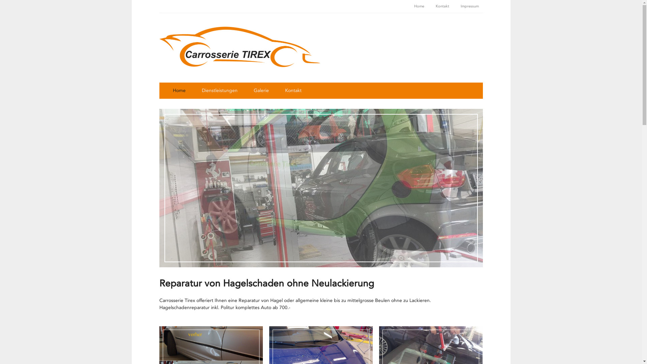  I want to click on Impressum, so click(469, 6).